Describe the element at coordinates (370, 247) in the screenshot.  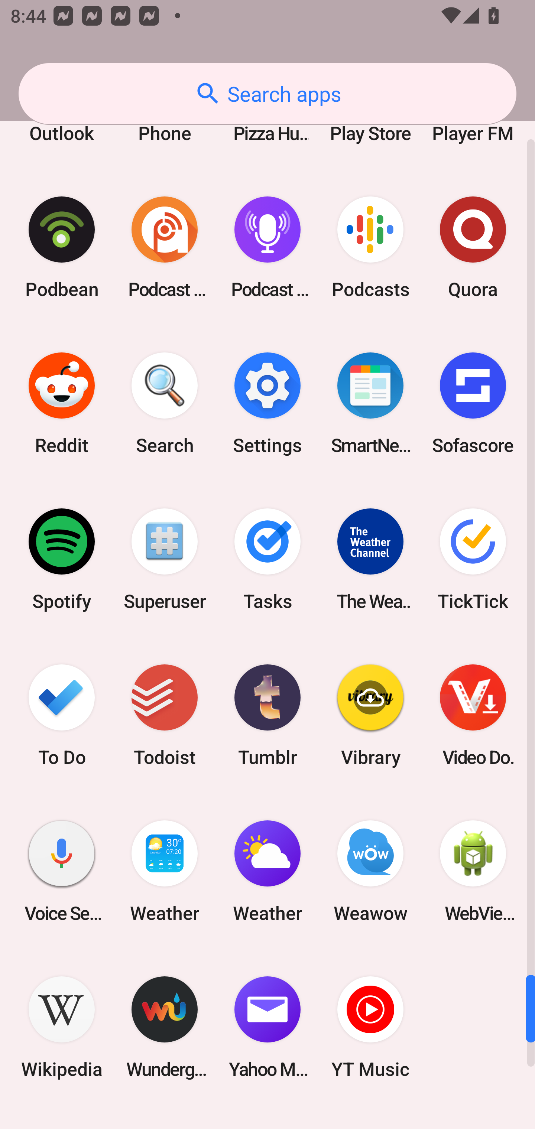
I see `Podcasts` at that location.